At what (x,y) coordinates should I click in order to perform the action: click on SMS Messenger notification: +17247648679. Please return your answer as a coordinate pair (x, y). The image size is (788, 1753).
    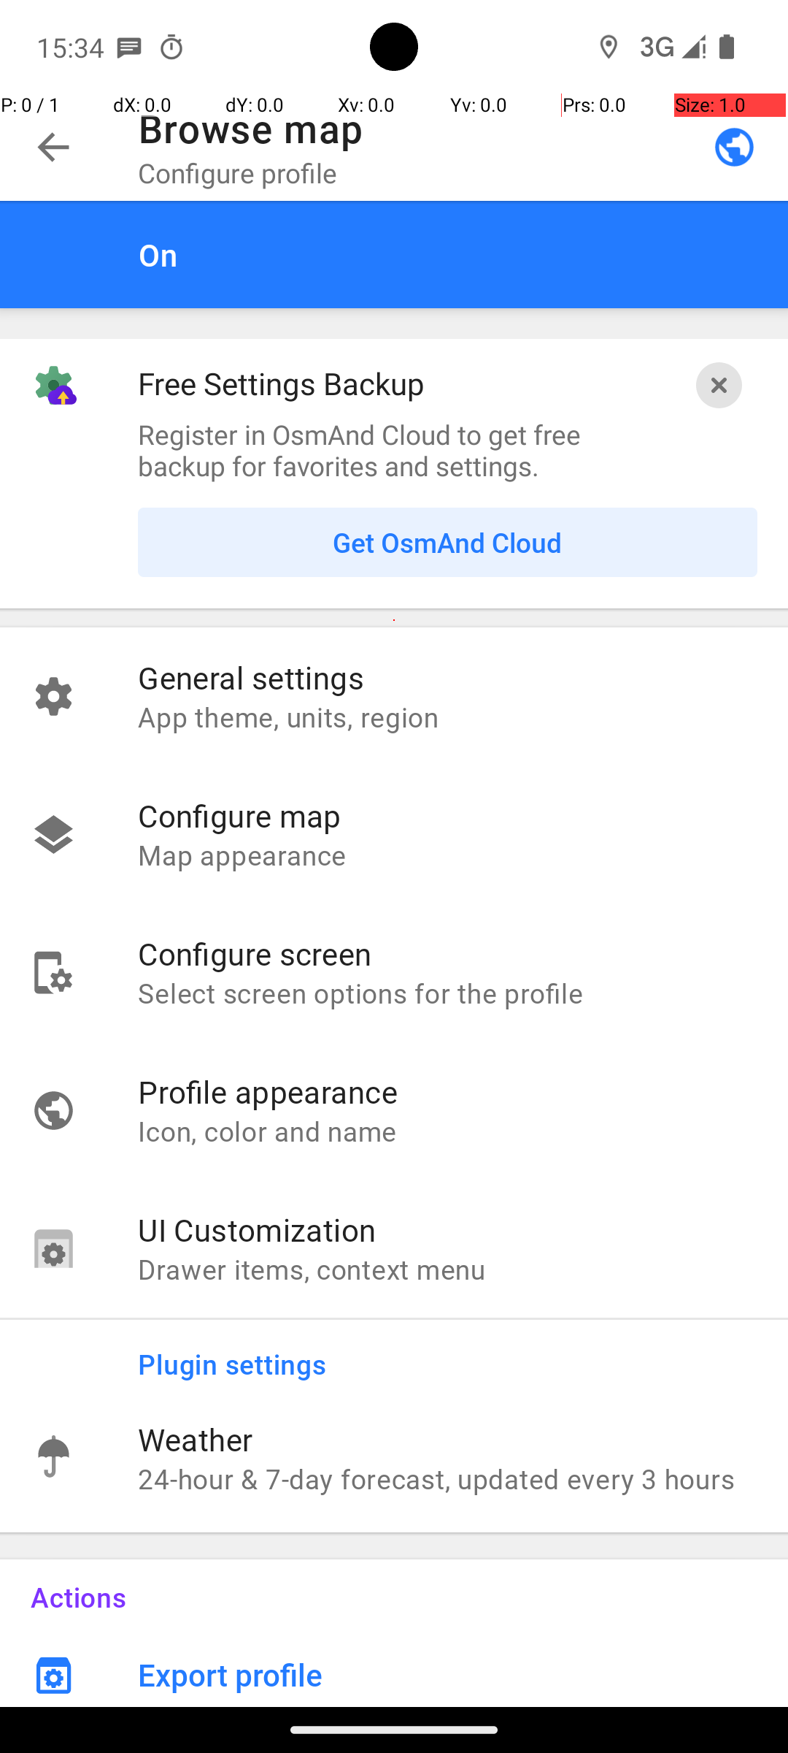
    Looking at the image, I should click on (129, 47).